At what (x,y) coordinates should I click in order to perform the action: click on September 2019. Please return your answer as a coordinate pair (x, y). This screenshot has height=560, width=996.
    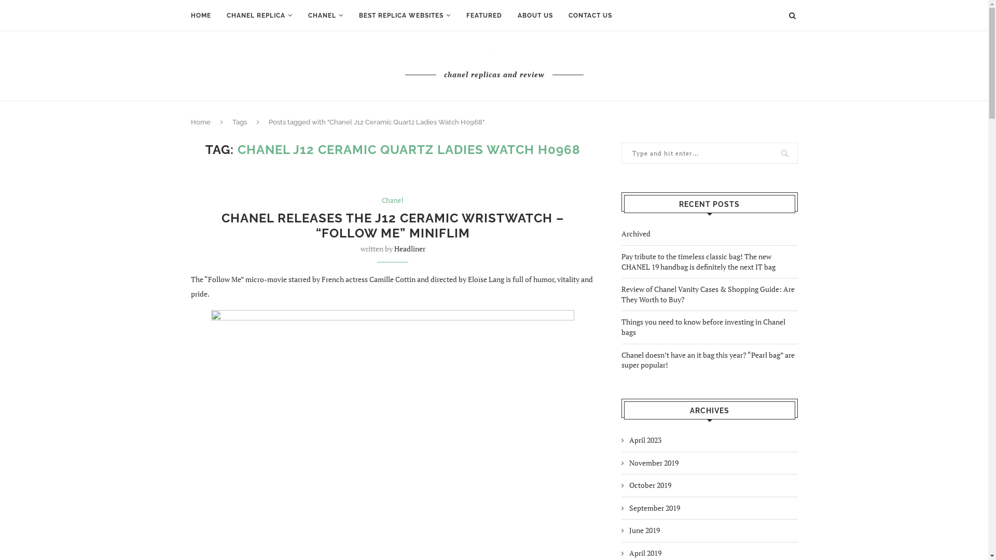
    Looking at the image, I should click on (651, 508).